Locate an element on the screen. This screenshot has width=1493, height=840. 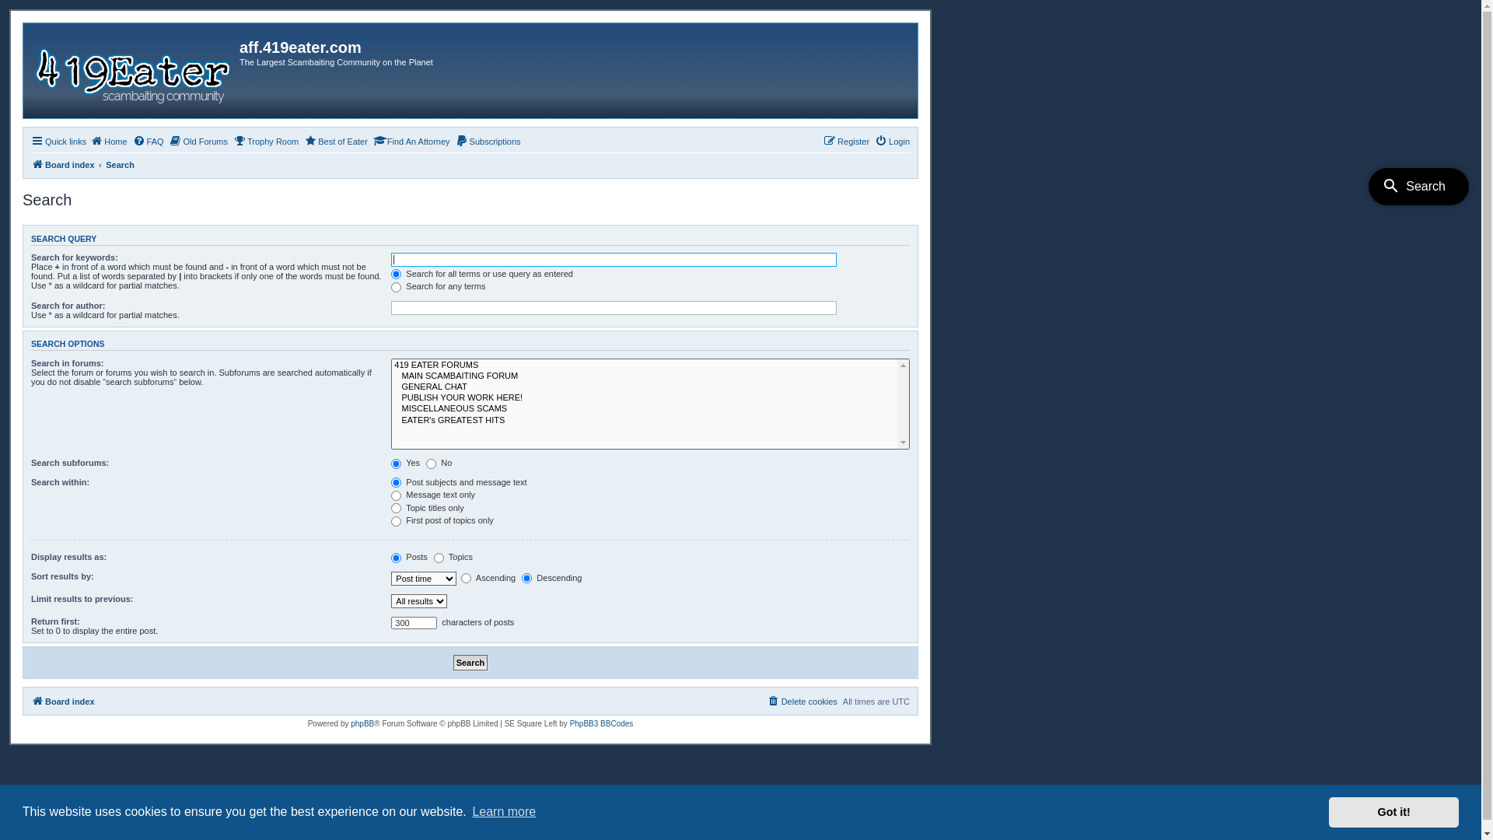
PhpBB3 BBCodes is located at coordinates (602, 723).